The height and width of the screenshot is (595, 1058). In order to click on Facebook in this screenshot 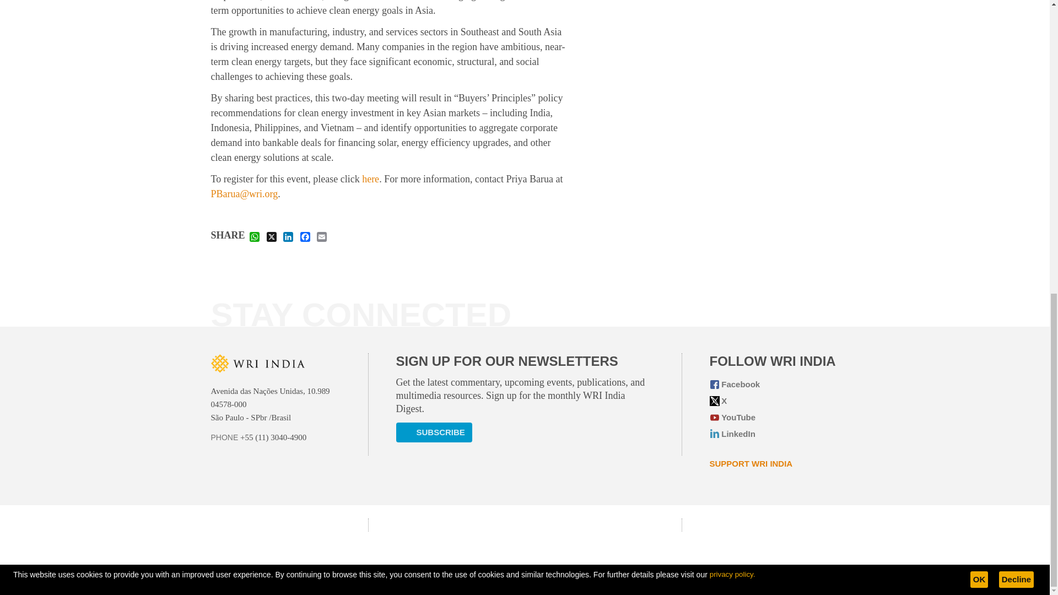, I will do `click(774, 384)`.